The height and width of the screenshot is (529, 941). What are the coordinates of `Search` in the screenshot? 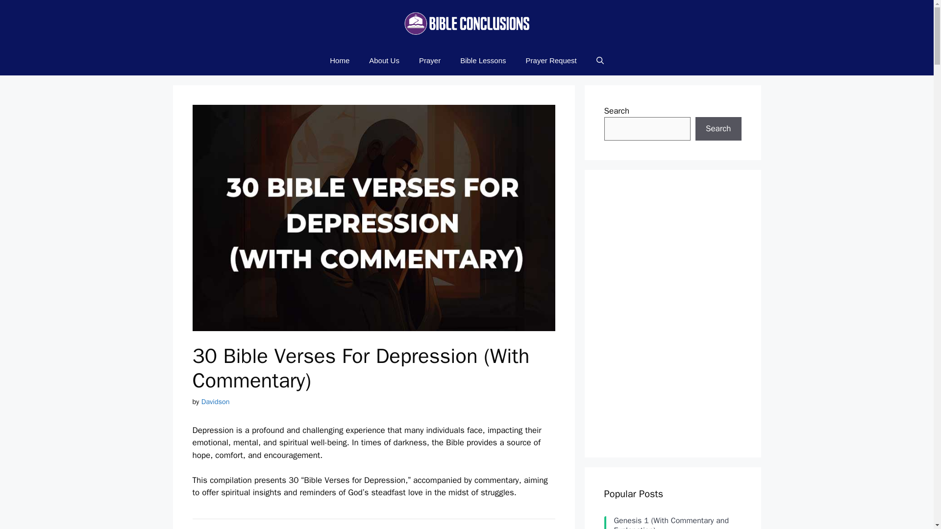 It's located at (718, 128).